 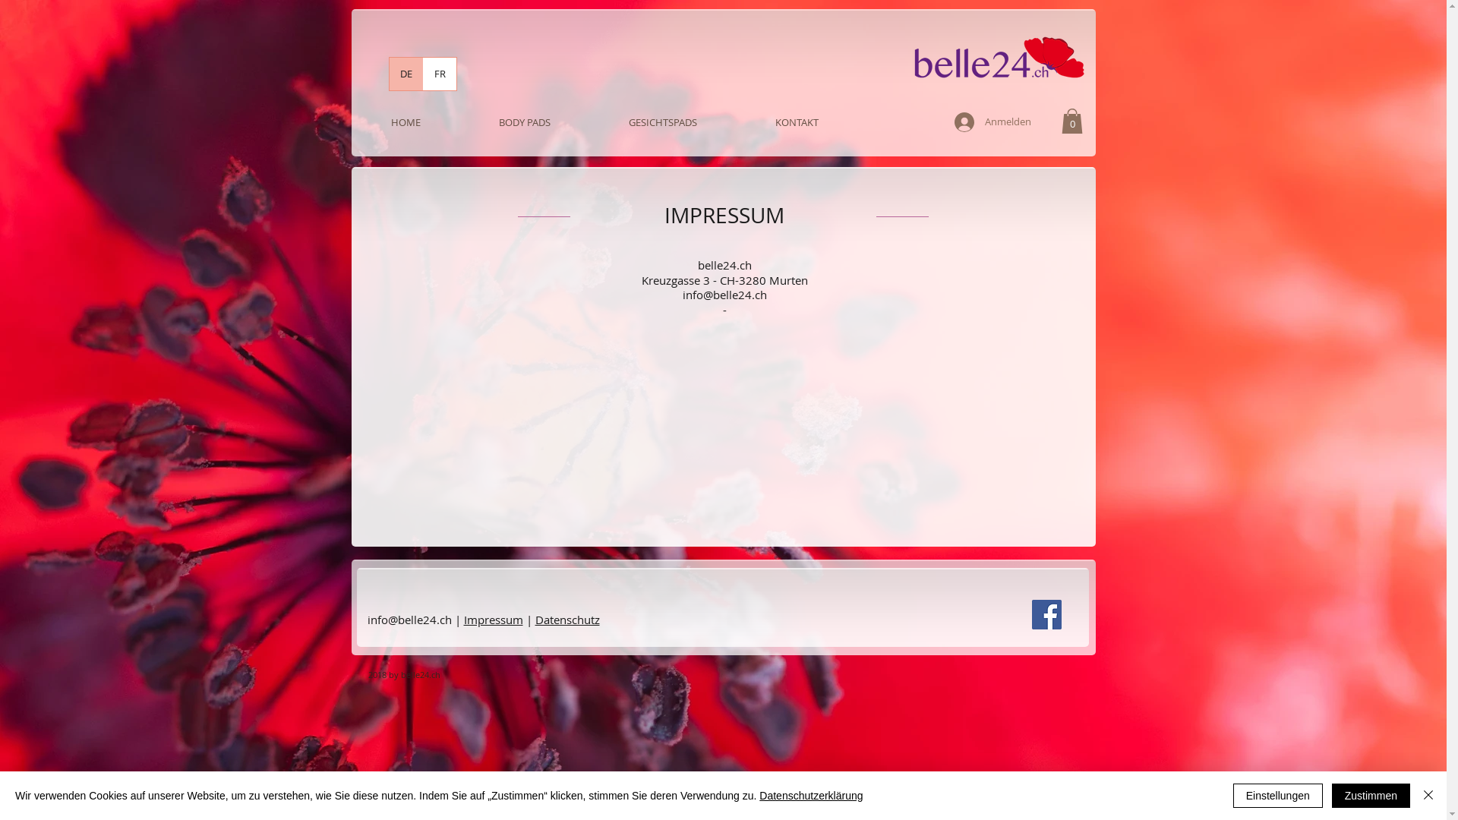 I want to click on Anmelden, so click(x=992, y=122).